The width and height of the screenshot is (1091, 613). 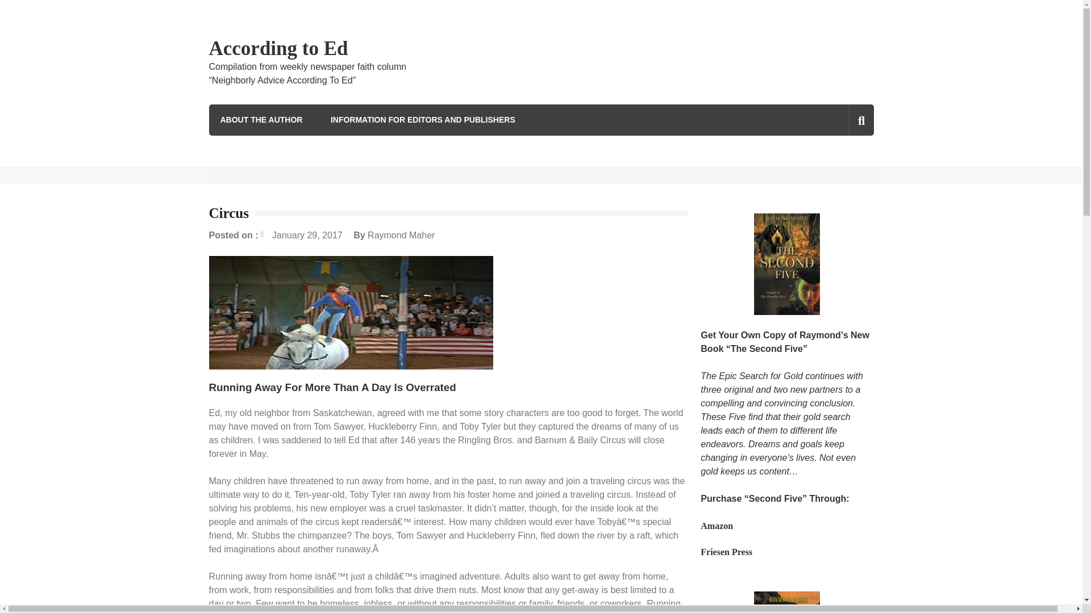 What do you see at coordinates (726, 552) in the screenshot?
I see `Friesen Press Second Five` at bounding box center [726, 552].